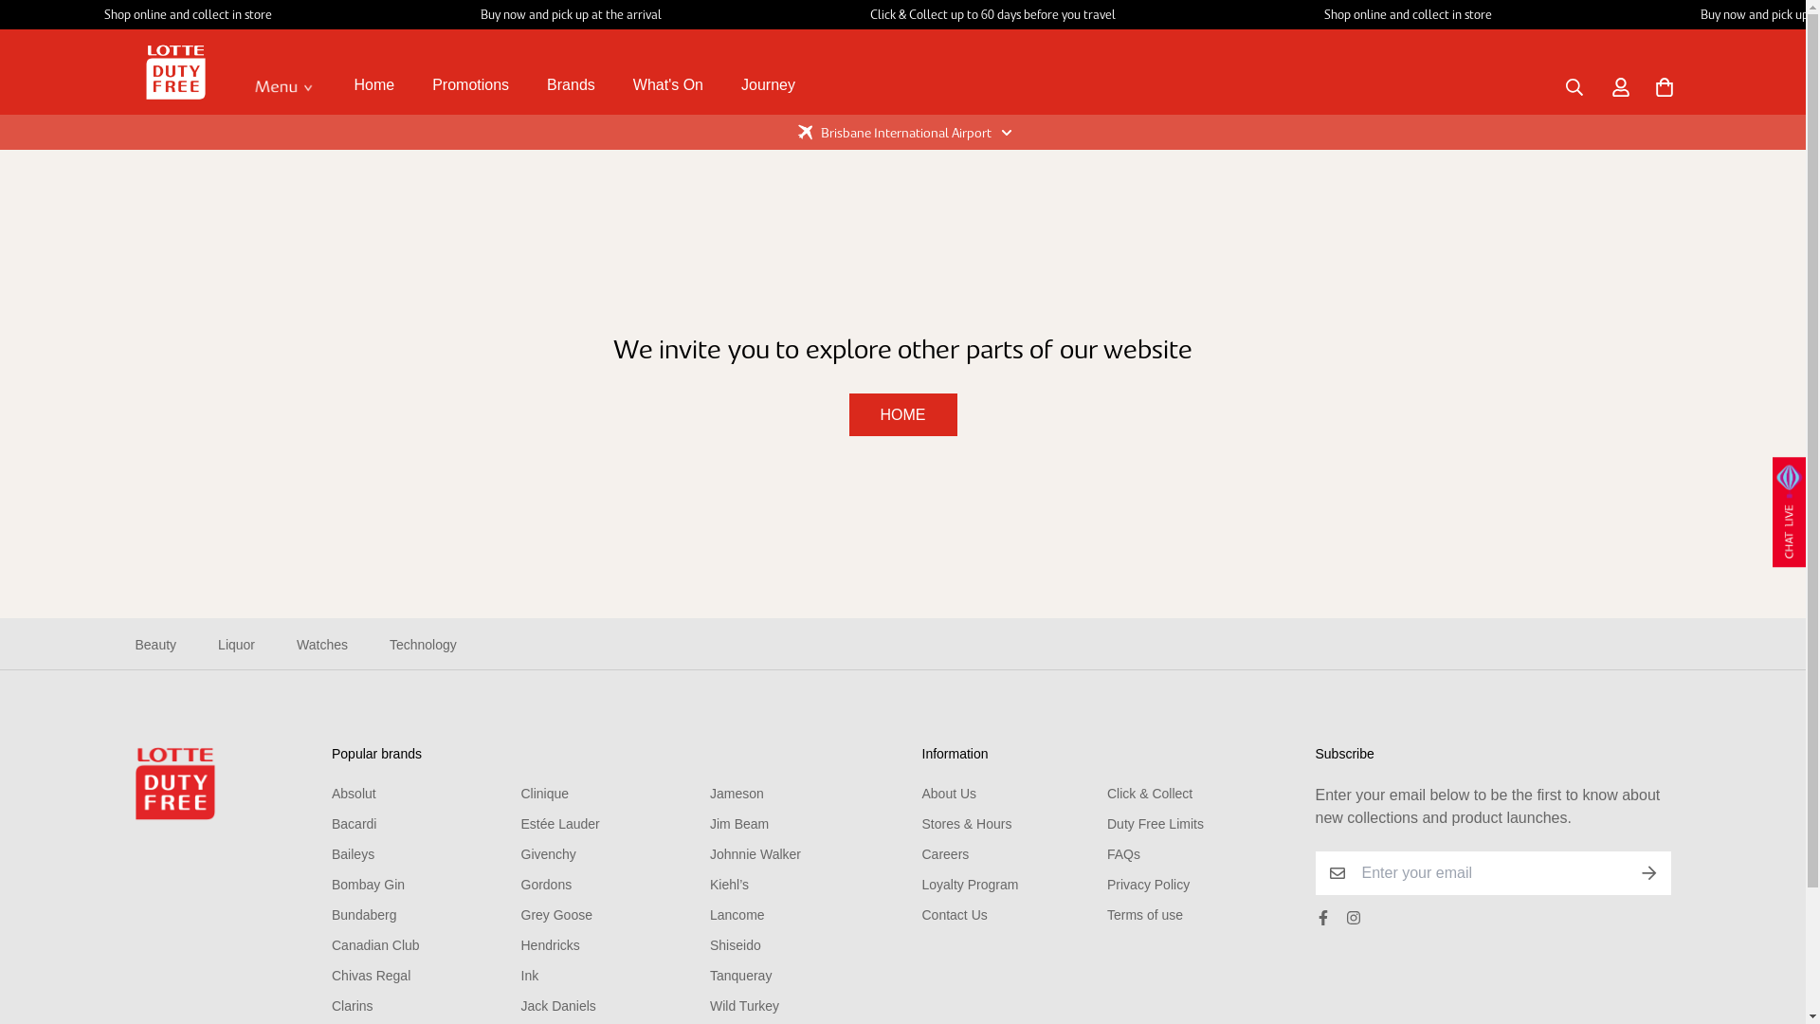 The width and height of the screenshot is (1820, 1024). Describe the element at coordinates (237, 645) in the screenshot. I see `Liquor` at that location.